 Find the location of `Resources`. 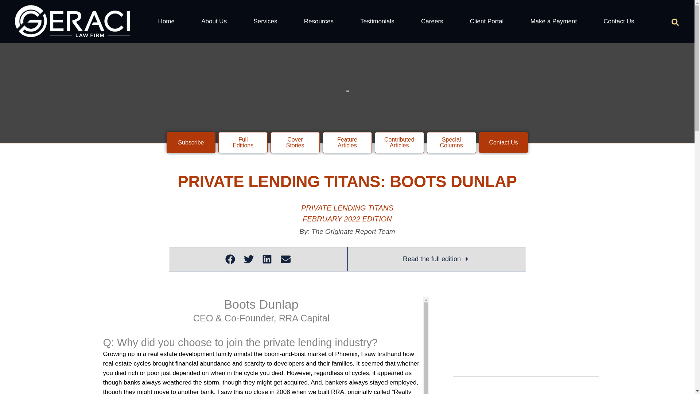

Resources is located at coordinates (319, 21).